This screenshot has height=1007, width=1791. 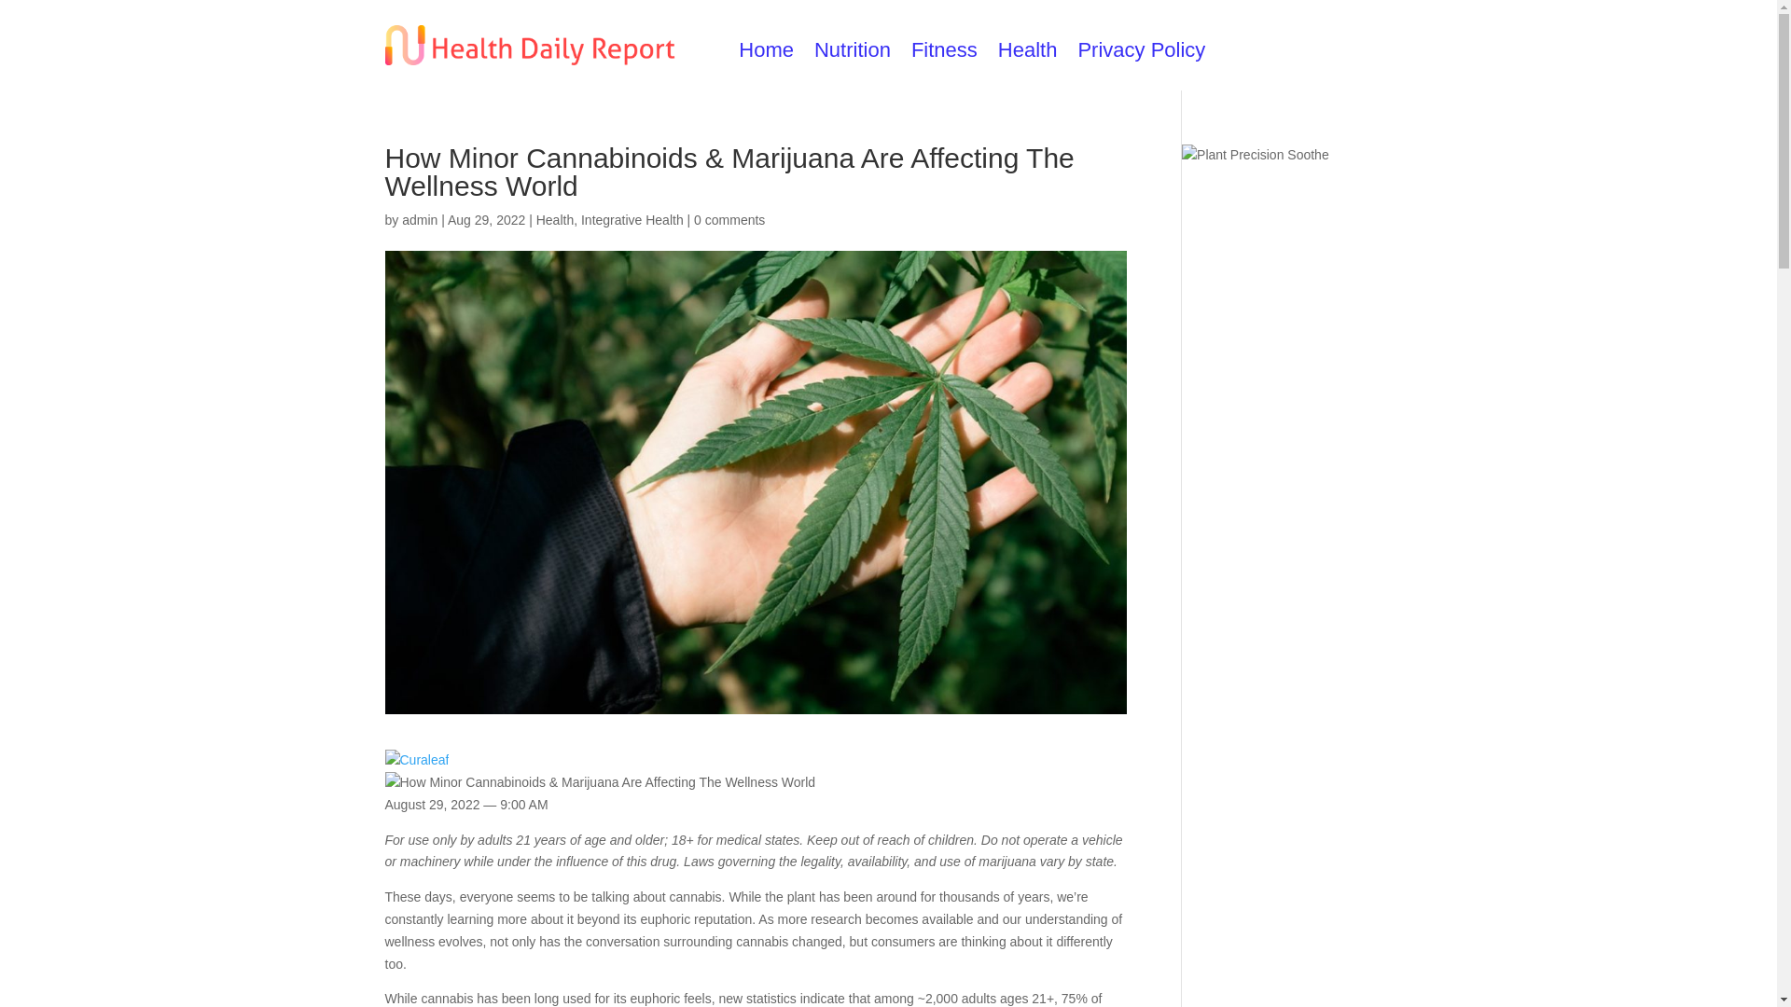 What do you see at coordinates (729, 220) in the screenshot?
I see `0 comments` at bounding box center [729, 220].